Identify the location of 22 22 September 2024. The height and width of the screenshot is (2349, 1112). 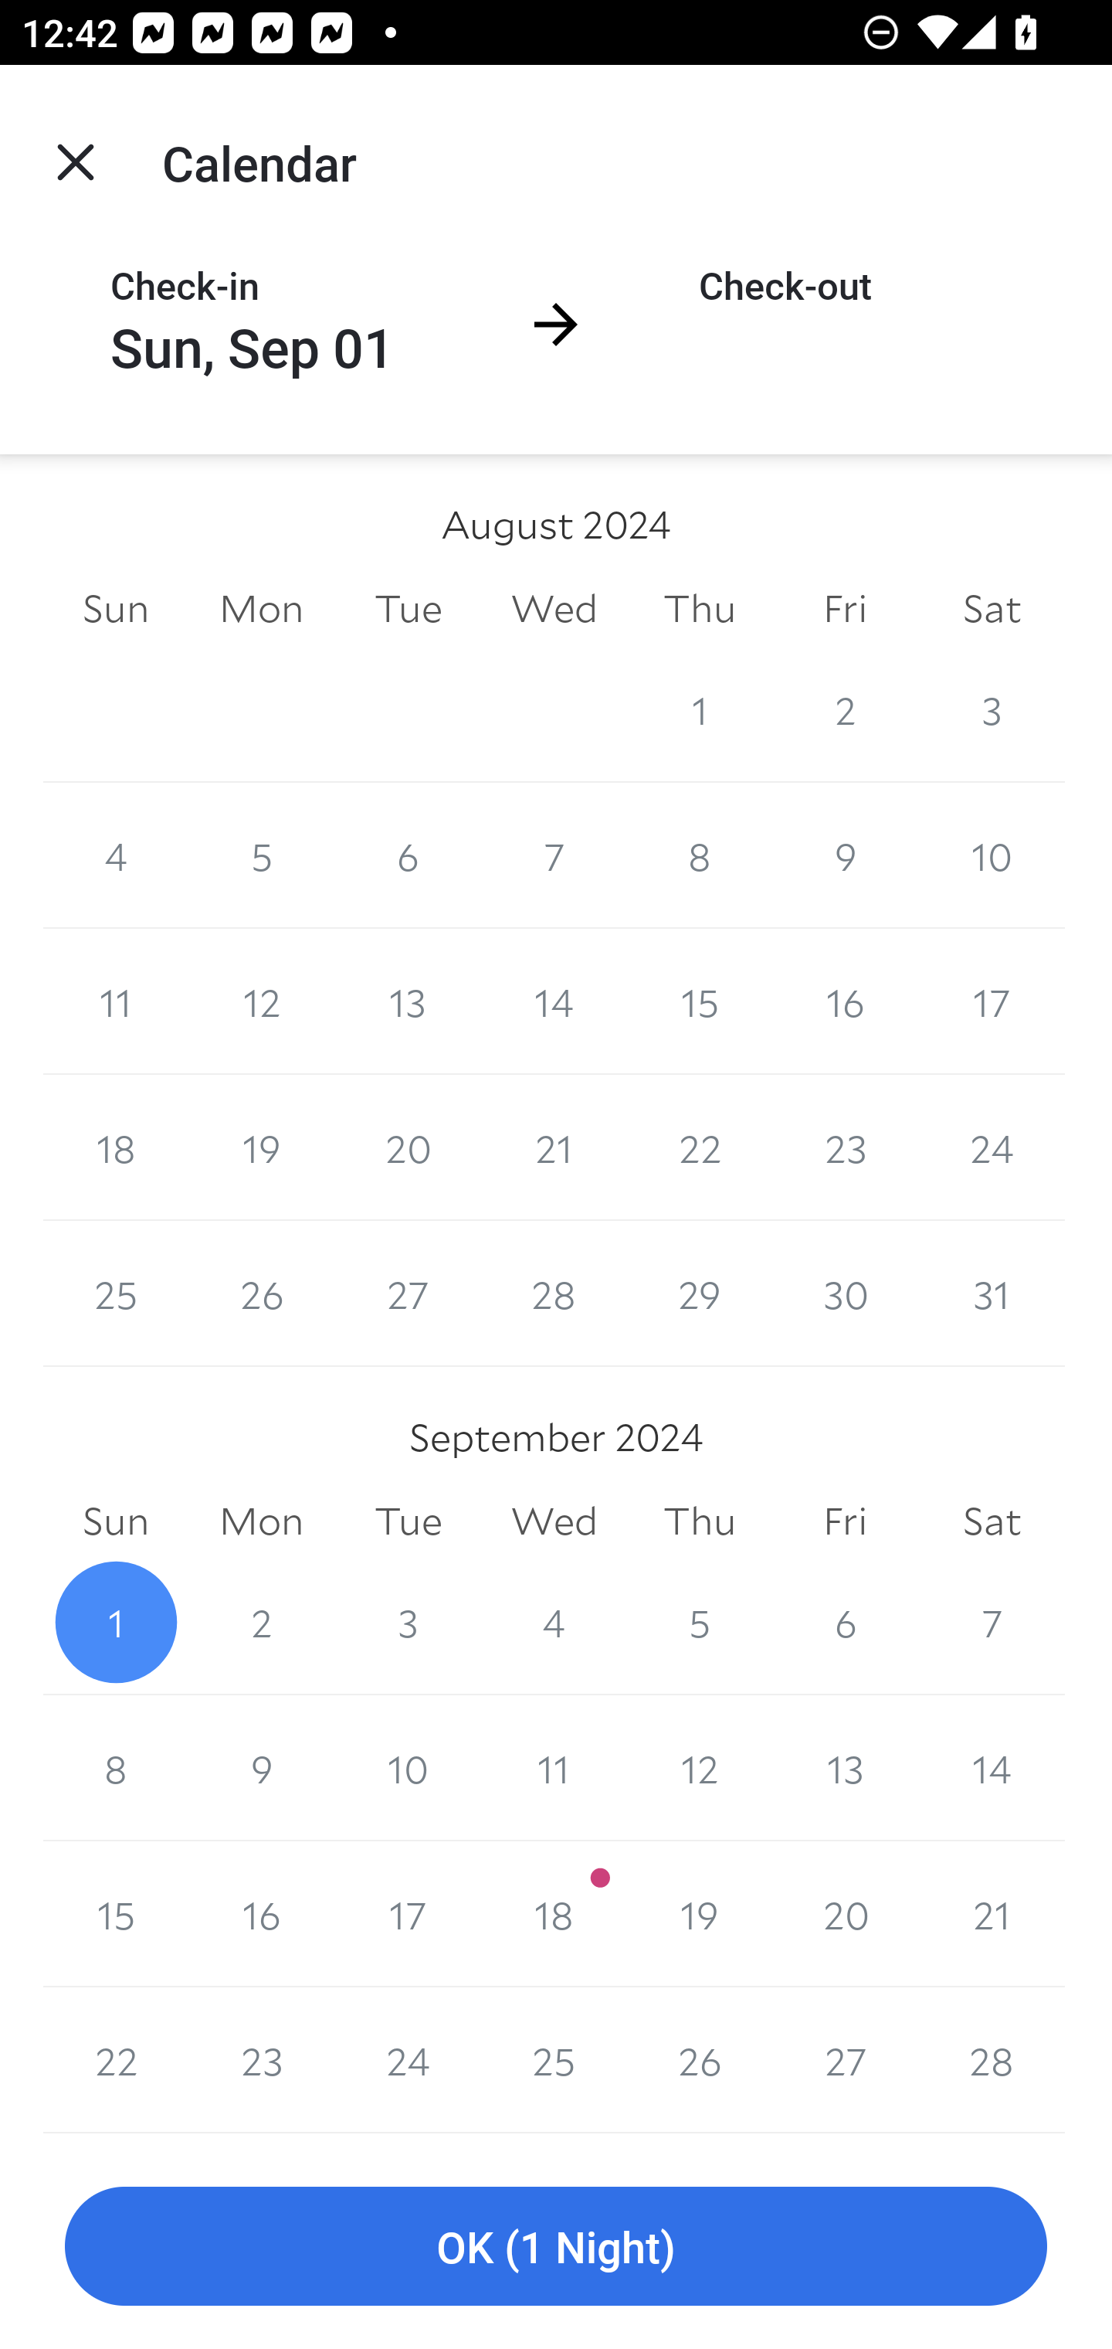
(116, 2060).